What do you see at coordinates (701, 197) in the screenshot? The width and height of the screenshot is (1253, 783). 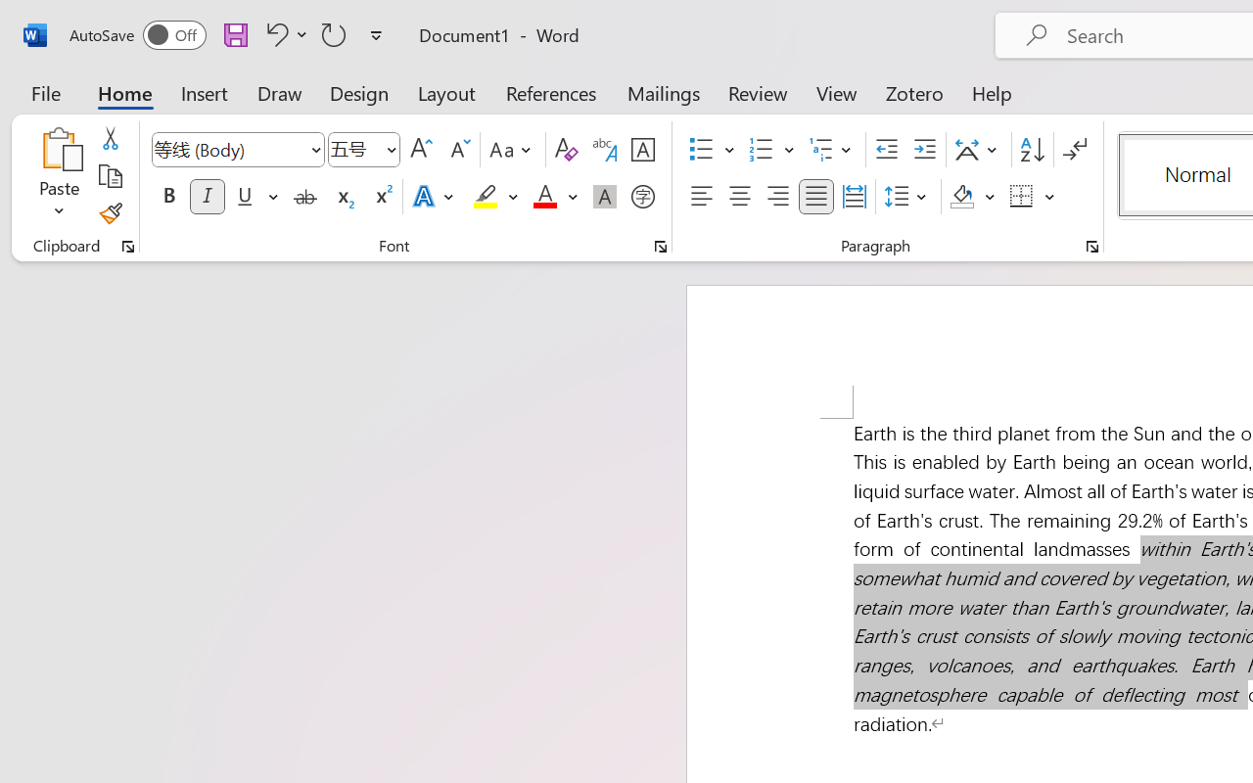 I see `Align Left` at bounding box center [701, 197].